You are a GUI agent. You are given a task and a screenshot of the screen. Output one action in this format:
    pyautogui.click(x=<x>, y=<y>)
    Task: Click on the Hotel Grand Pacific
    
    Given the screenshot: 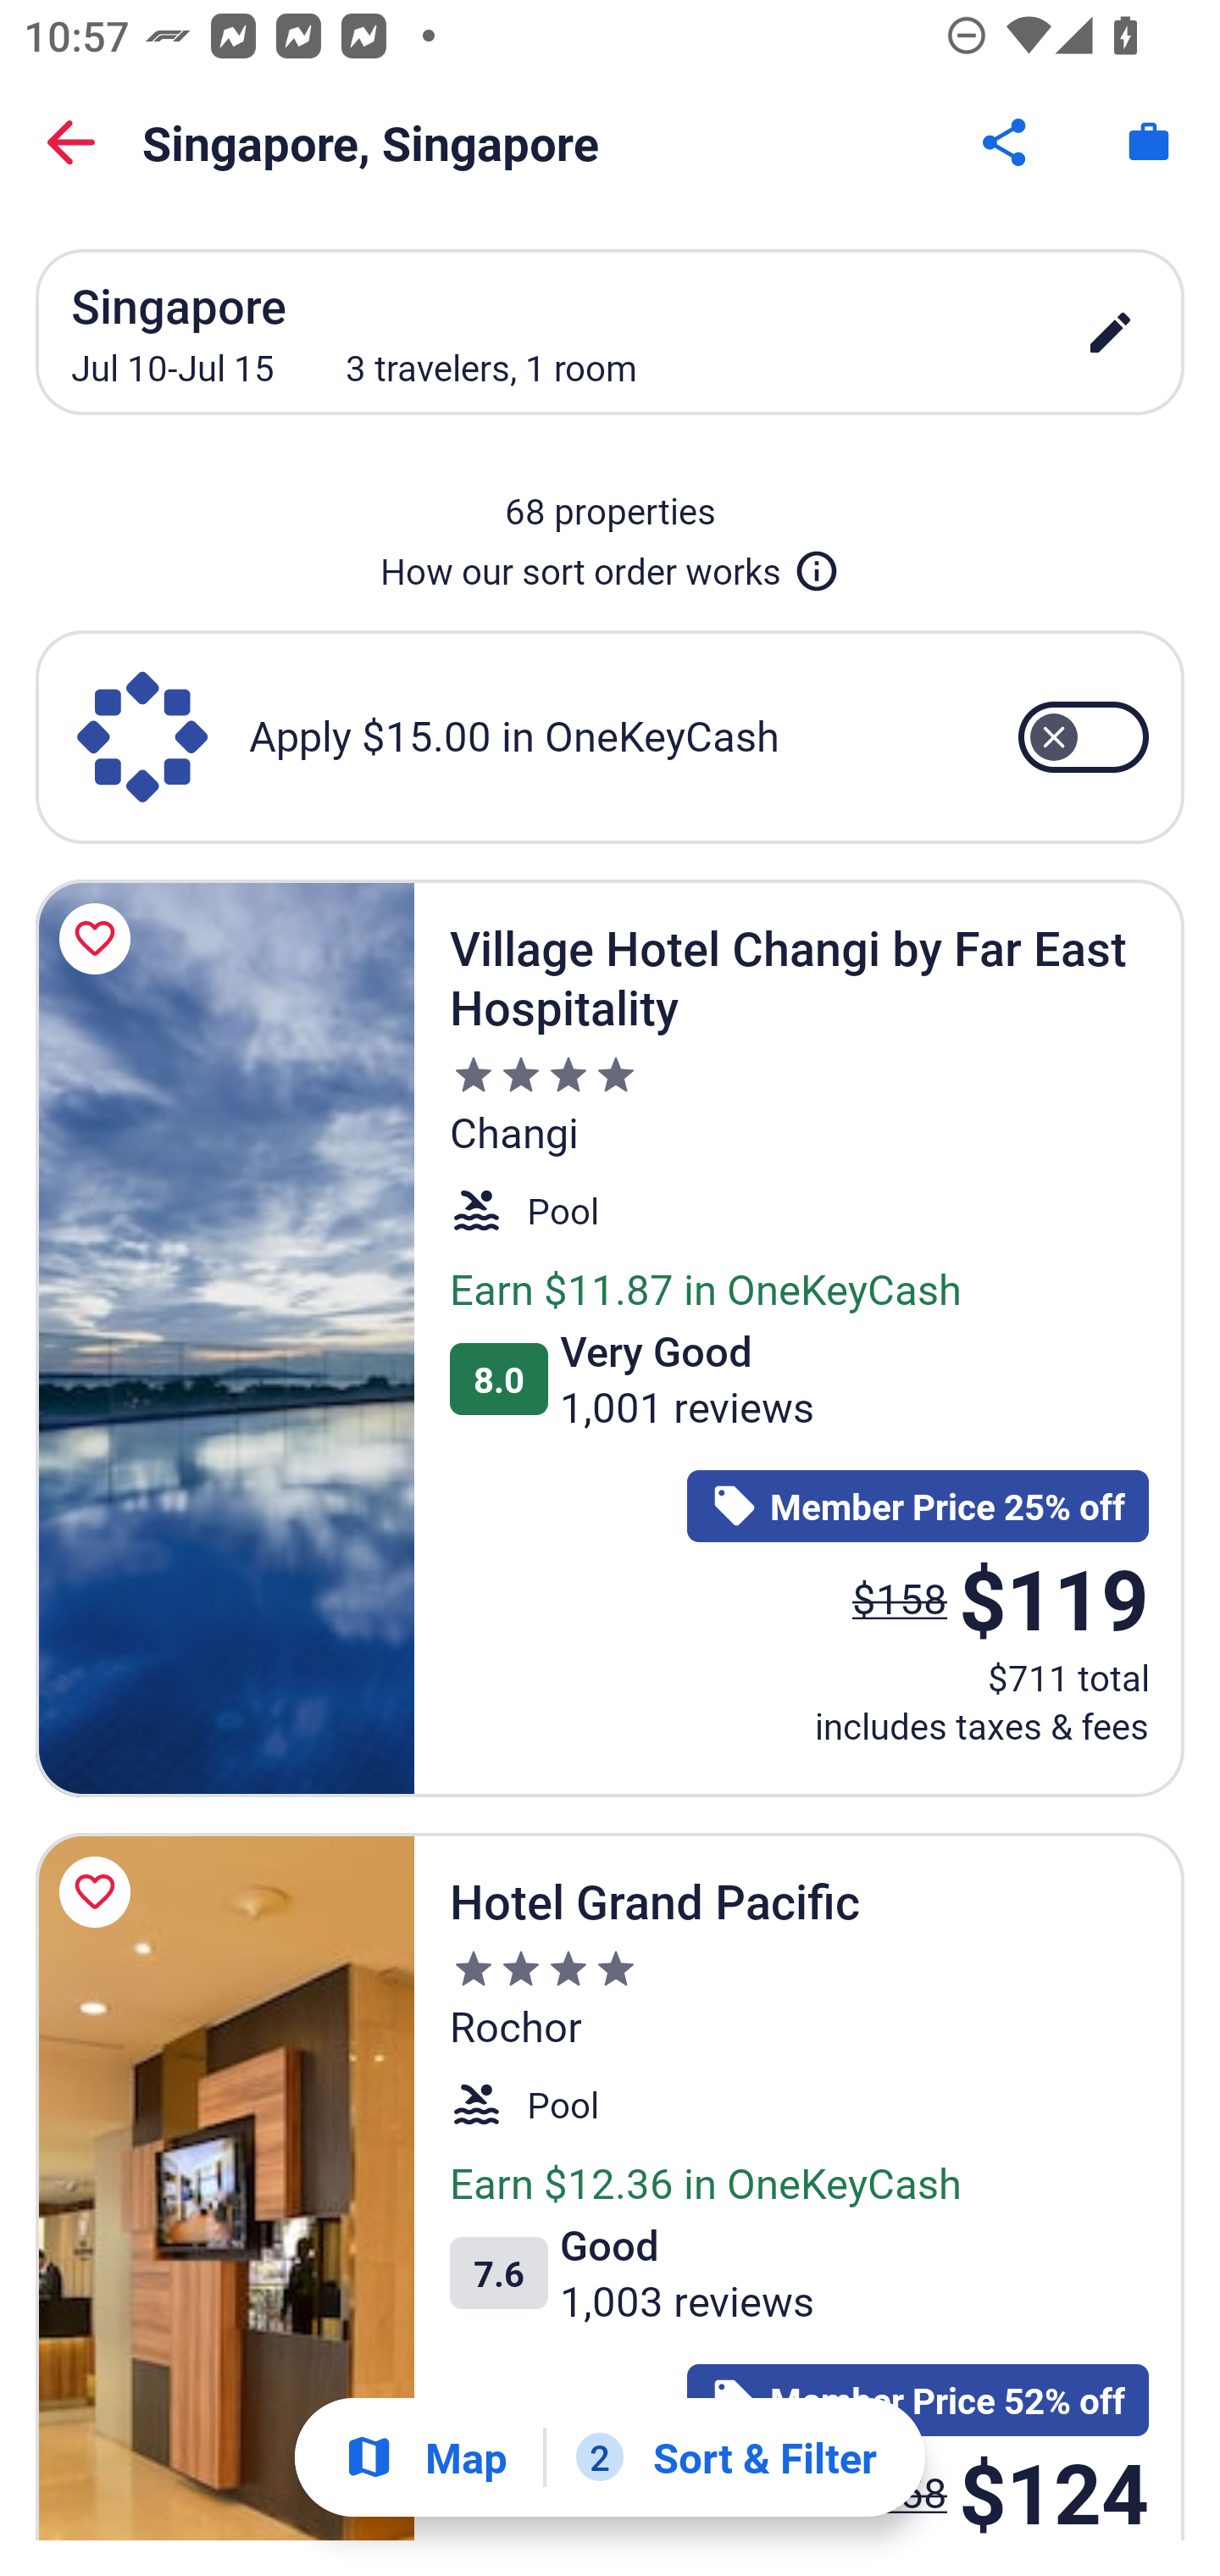 What is the action you would take?
    pyautogui.click(x=225, y=2186)
    